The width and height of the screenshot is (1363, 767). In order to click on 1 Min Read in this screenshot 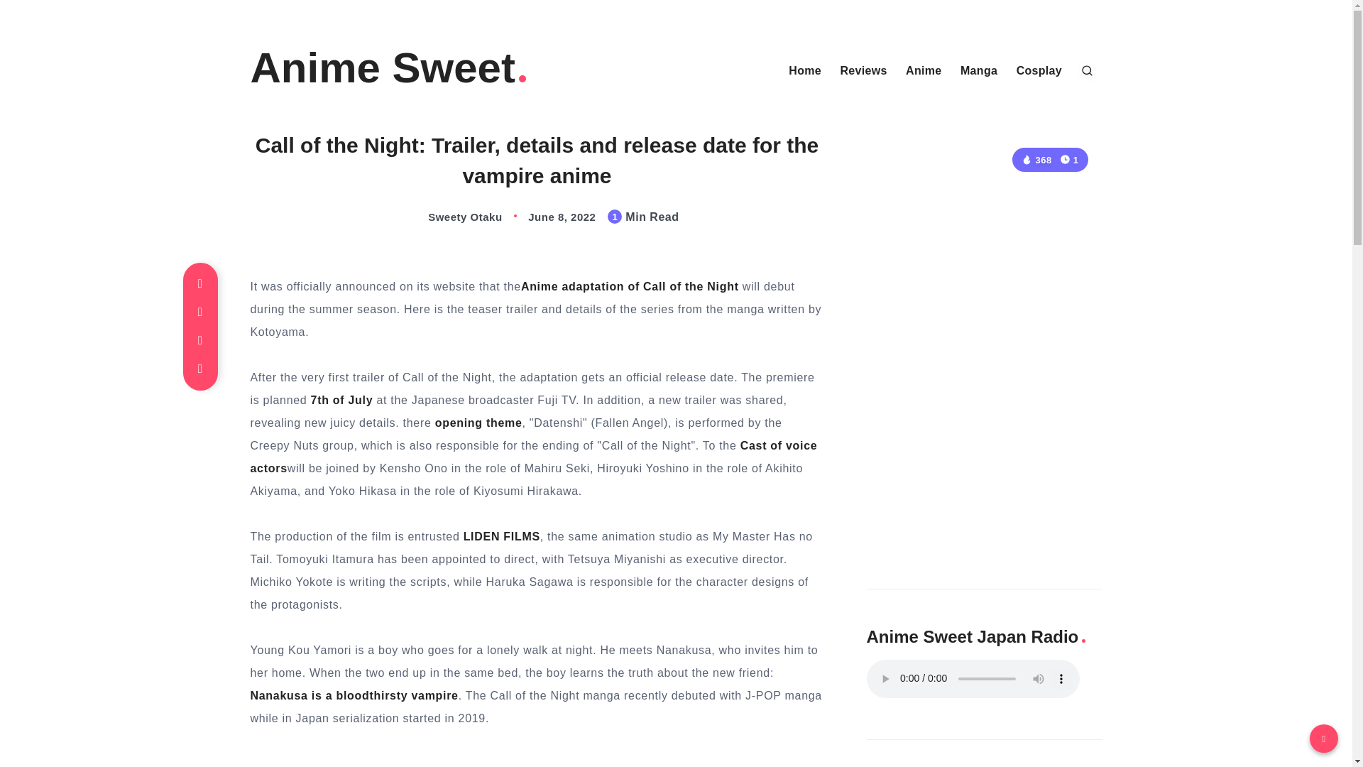, I will do `click(1069, 159)`.